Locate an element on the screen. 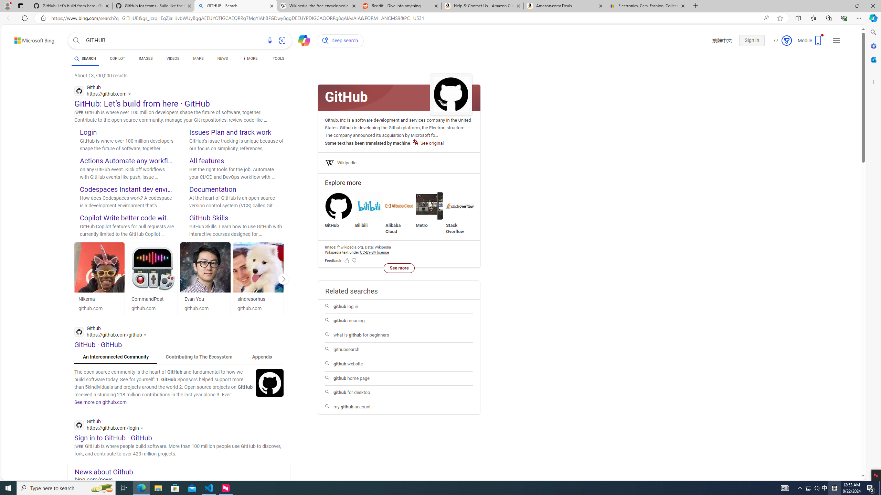 Image resolution: width=881 pixels, height=495 pixels. See more images of GitHub is located at coordinates (451, 94).